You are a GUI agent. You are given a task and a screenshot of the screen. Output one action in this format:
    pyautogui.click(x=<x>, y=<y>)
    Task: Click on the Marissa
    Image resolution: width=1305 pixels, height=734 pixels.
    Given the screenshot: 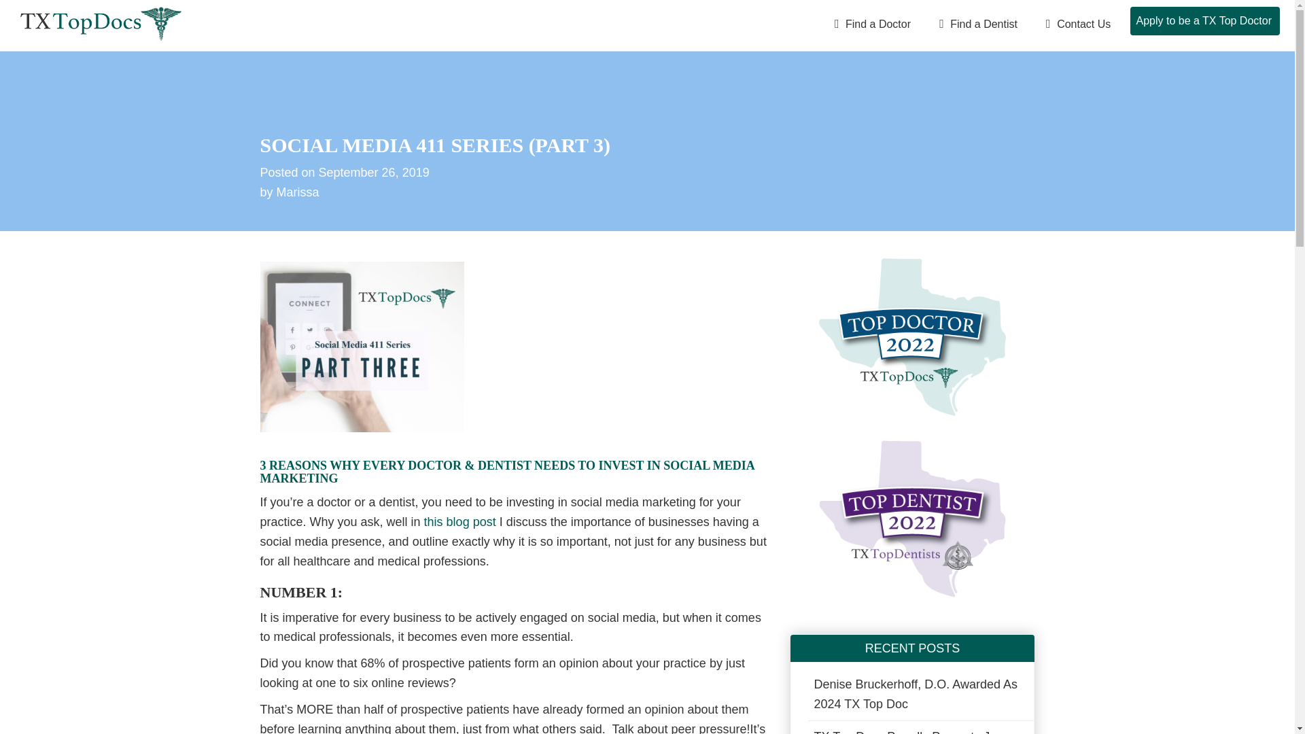 What is the action you would take?
    pyautogui.click(x=298, y=192)
    